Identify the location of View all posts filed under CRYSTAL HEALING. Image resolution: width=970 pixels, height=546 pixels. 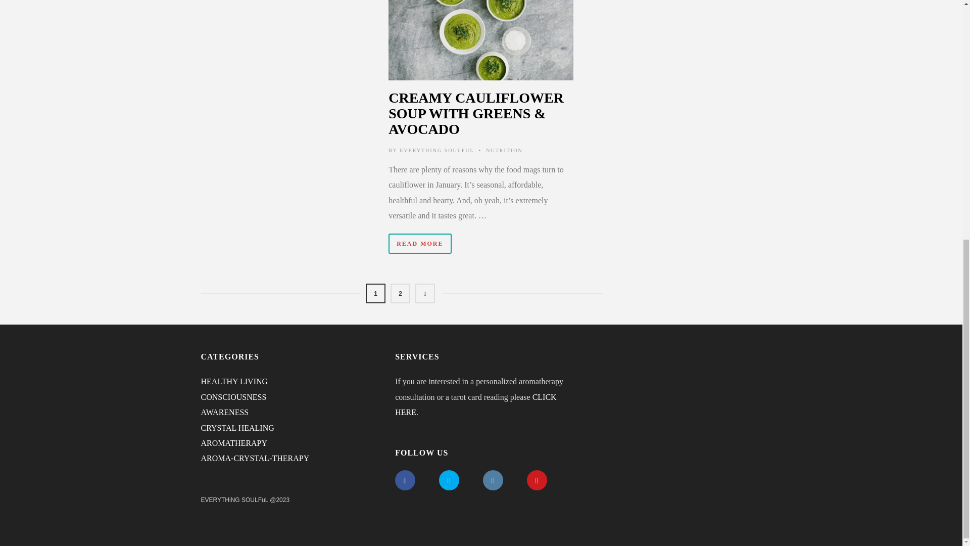
(237, 428).